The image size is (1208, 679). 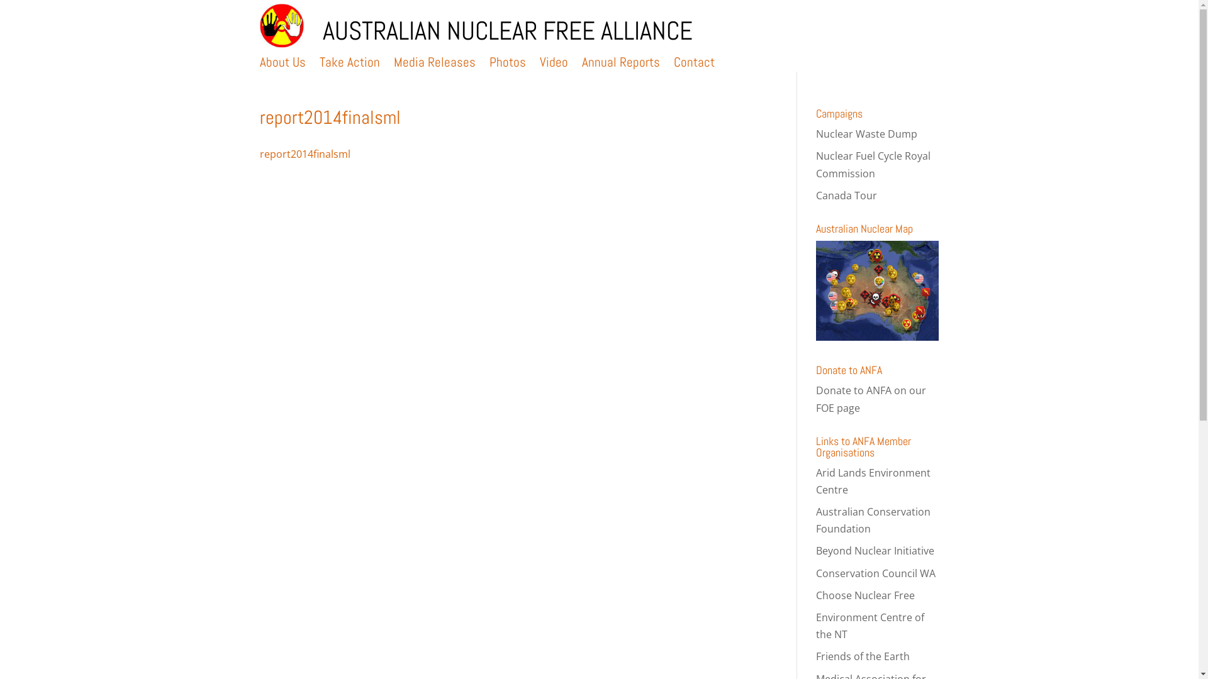 What do you see at coordinates (282, 65) in the screenshot?
I see `About Us` at bounding box center [282, 65].